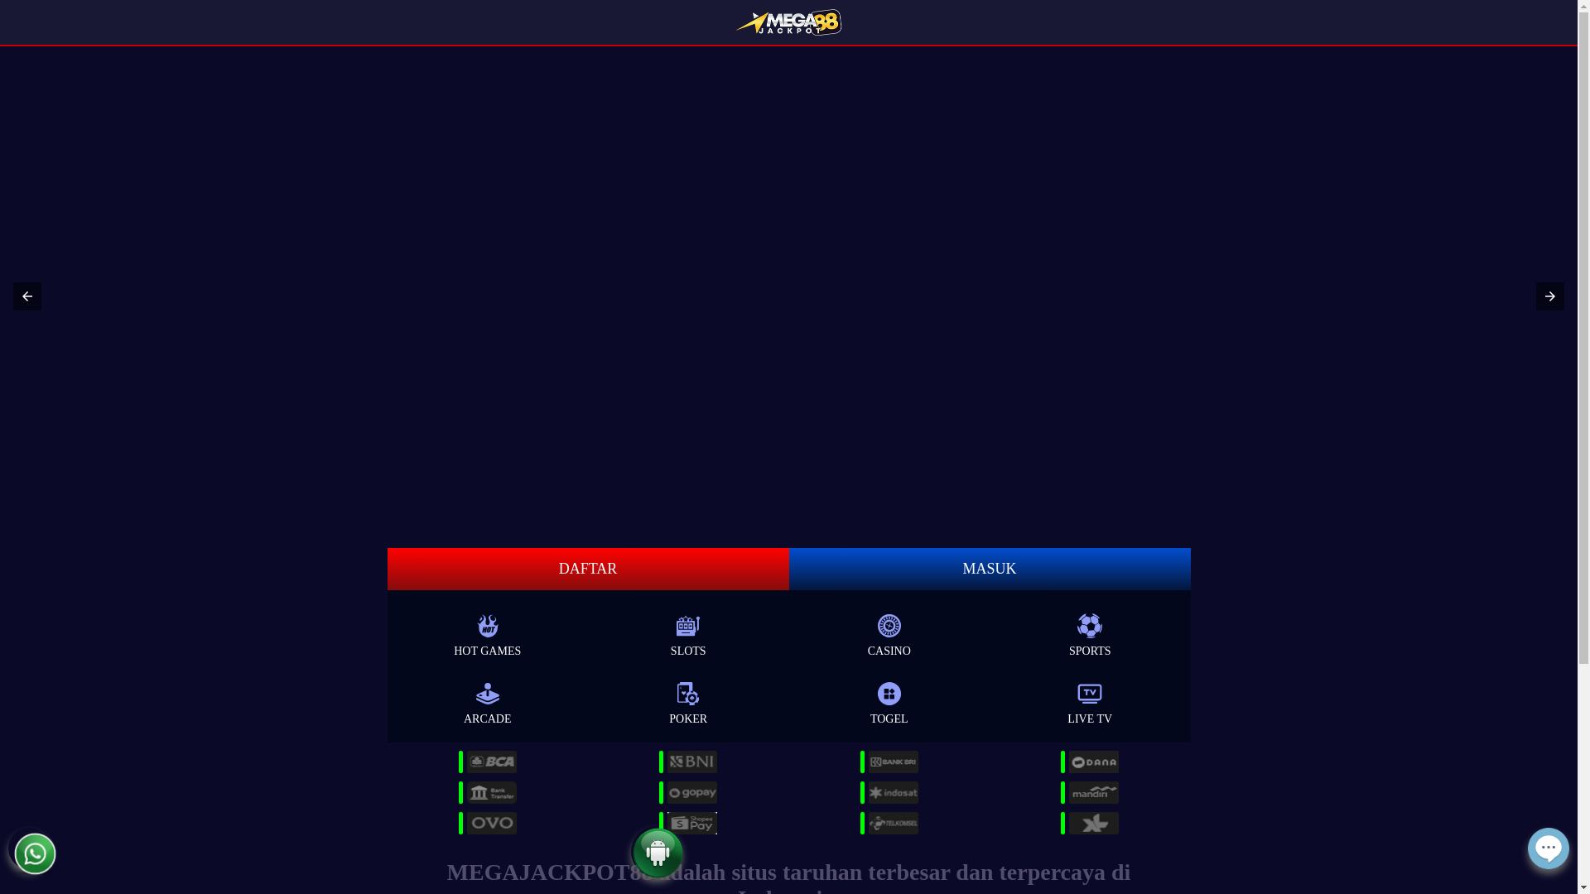 This screenshot has height=894, width=1590. Describe the element at coordinates (27, 296) in the screenshot. I see `Previous item in carousel (1 of 3)` at that location.